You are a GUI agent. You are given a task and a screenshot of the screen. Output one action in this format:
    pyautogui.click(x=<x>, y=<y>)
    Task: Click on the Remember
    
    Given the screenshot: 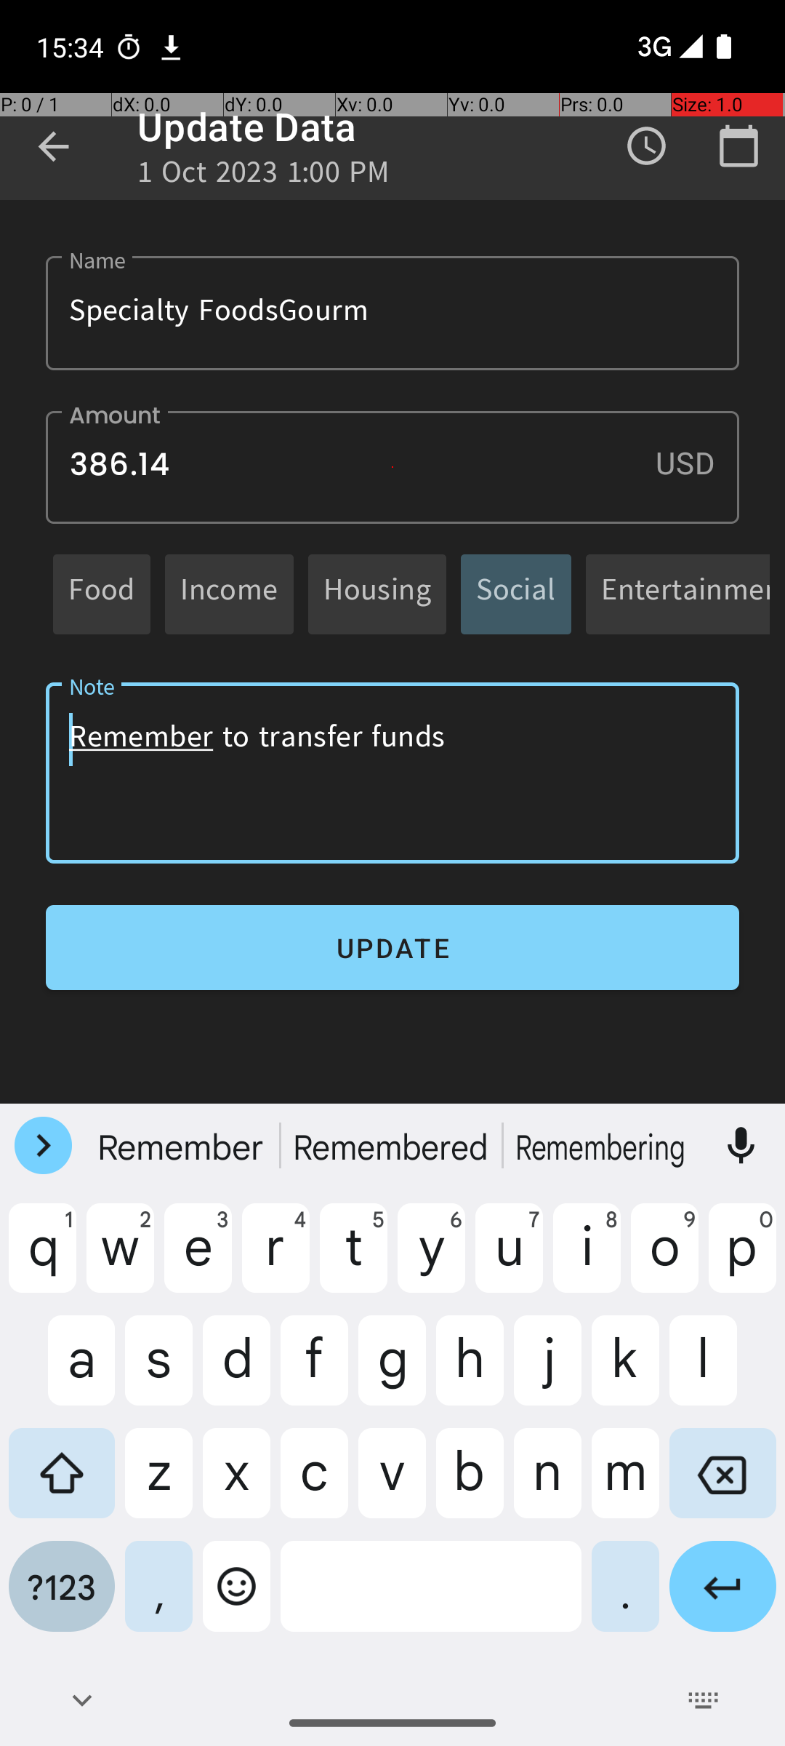 What is the action you would take?
    pyautogui.click(x=182, y=1146)
    